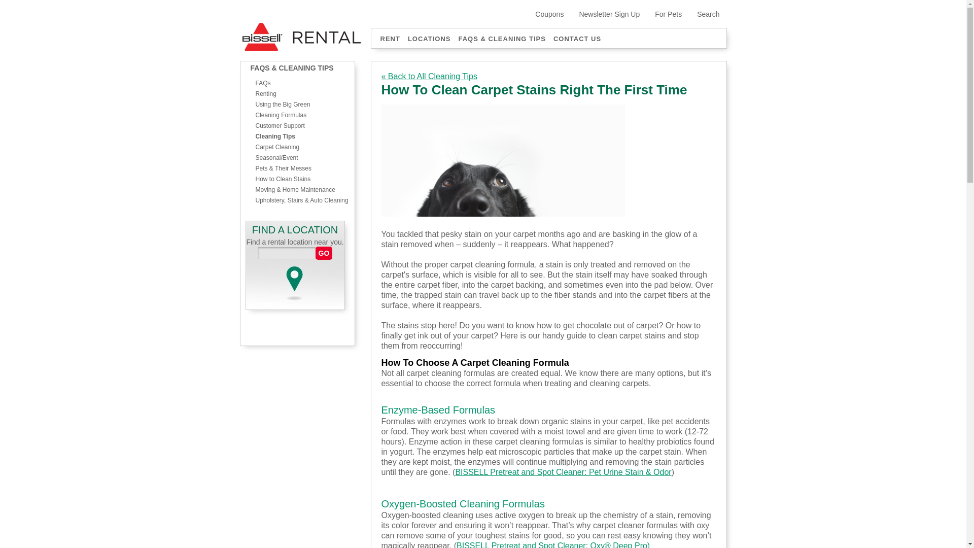 The width and height of the screenshot is (974, 548). What do you see at coordinates (425, 39) in the screenshot?
I see `LOCATIONS` at bounding box center [425, 39].